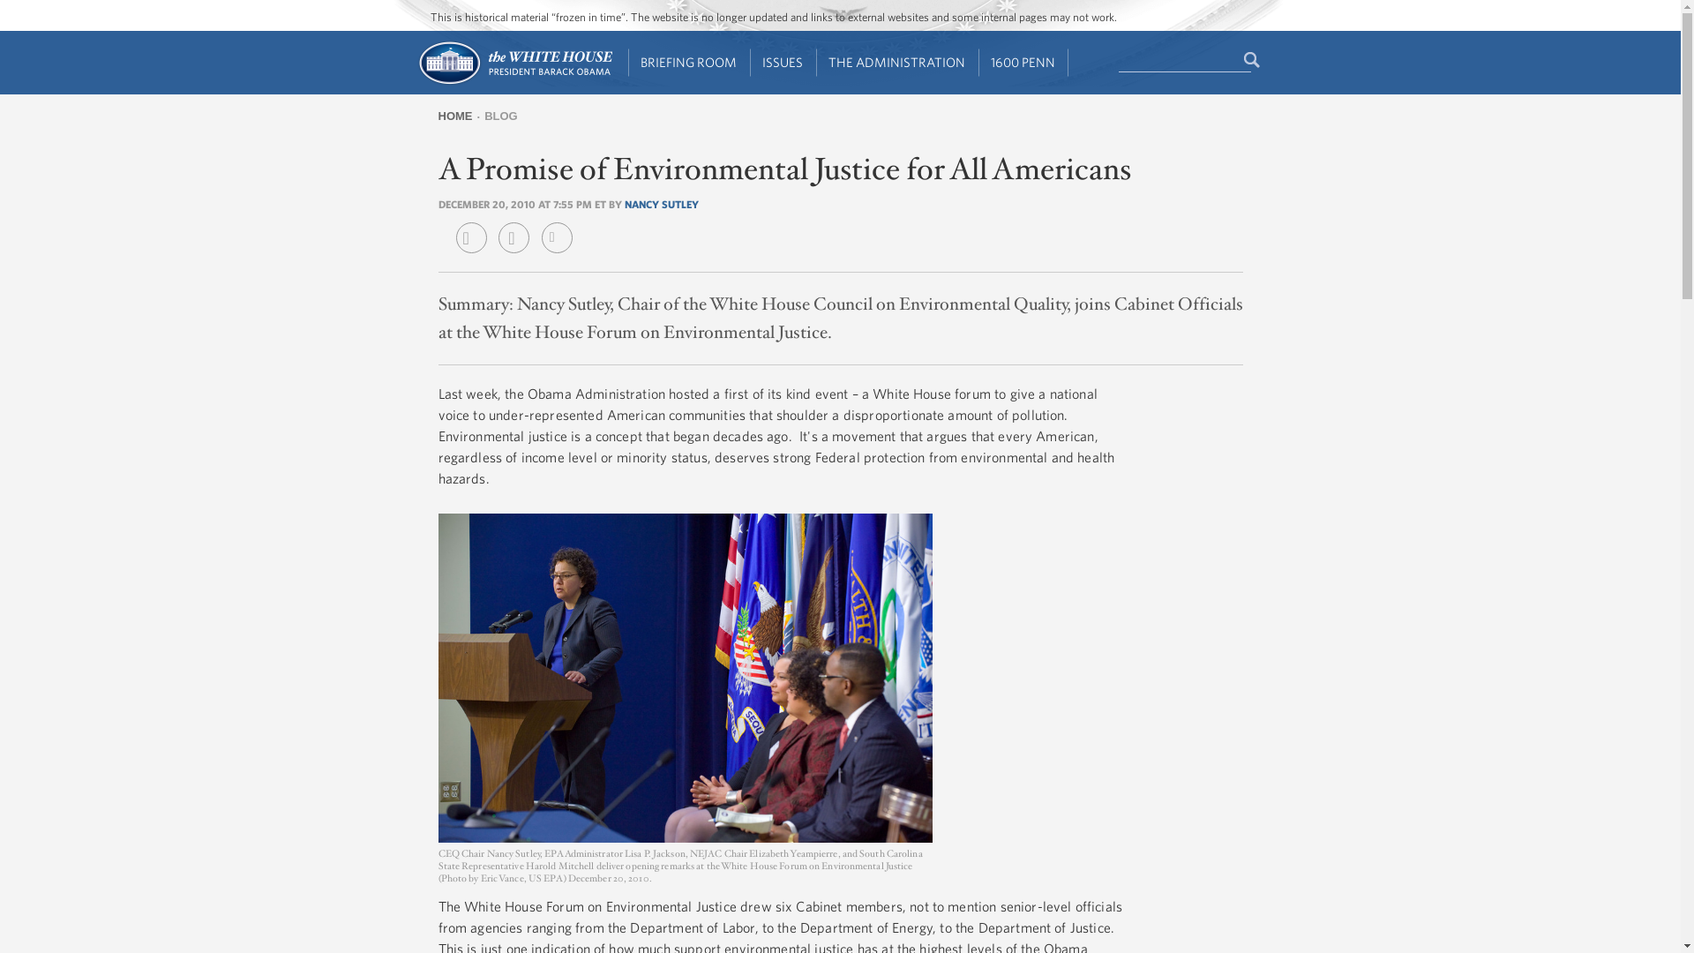  Describe the element at coordinates (513, 83) in the screenshot. I see `Home` at that location.